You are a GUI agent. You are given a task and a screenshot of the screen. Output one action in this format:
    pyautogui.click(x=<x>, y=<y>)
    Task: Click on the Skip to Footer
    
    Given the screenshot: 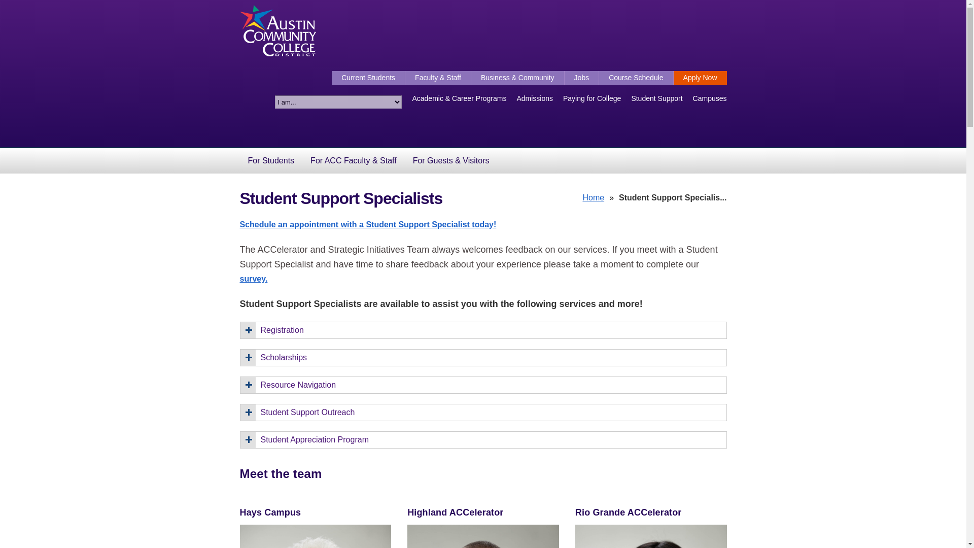 What is the action you would take?
    pyautogui.click(x=457, y=1)
    